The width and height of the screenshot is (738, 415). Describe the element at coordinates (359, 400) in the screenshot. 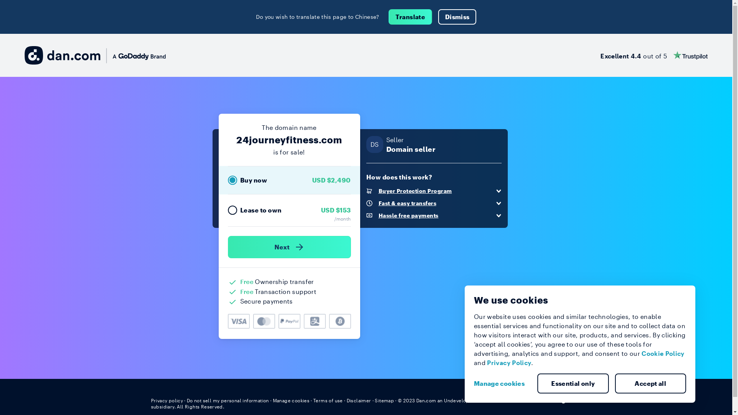

I see `Disclaimer` at that location.